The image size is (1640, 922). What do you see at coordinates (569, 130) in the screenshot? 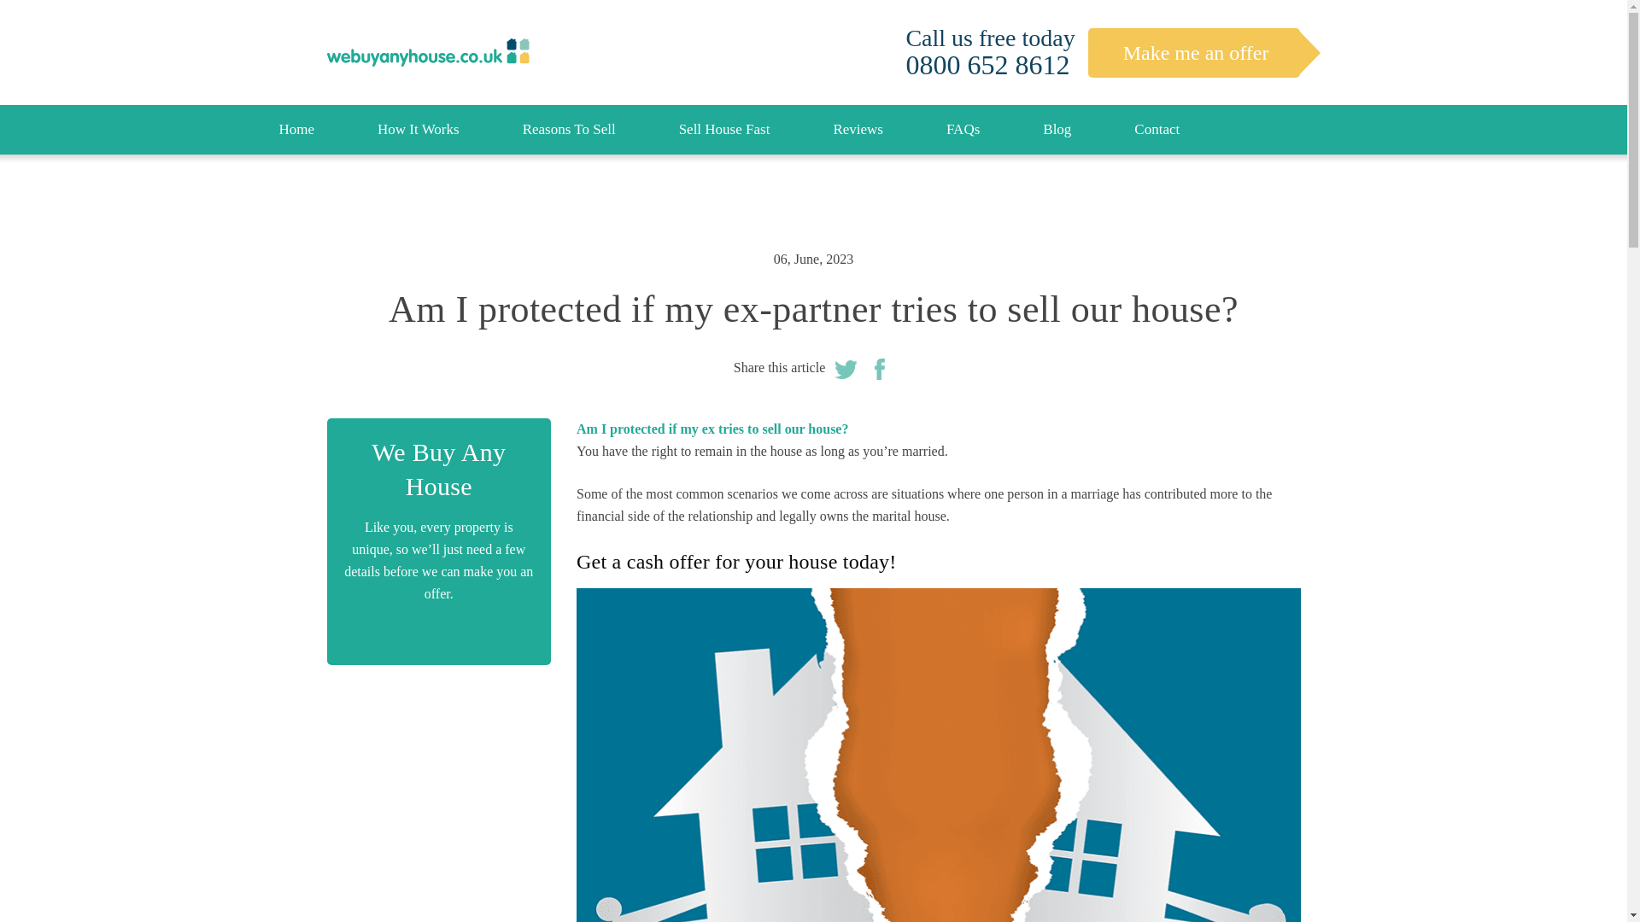
I see `Reasons To Sell` at bounding box center [569, 130].